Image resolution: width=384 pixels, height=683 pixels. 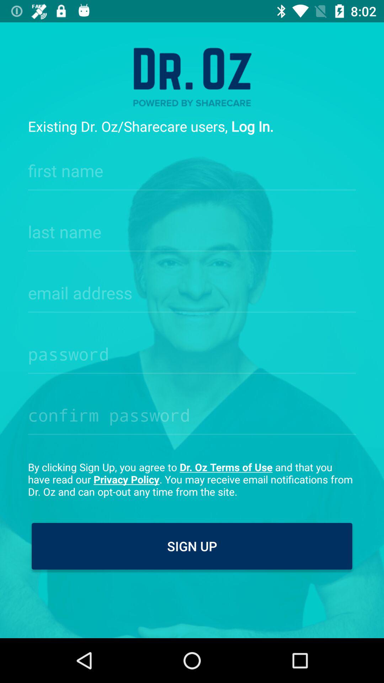 I want to click on enter email address, so click(x=192, y=291).